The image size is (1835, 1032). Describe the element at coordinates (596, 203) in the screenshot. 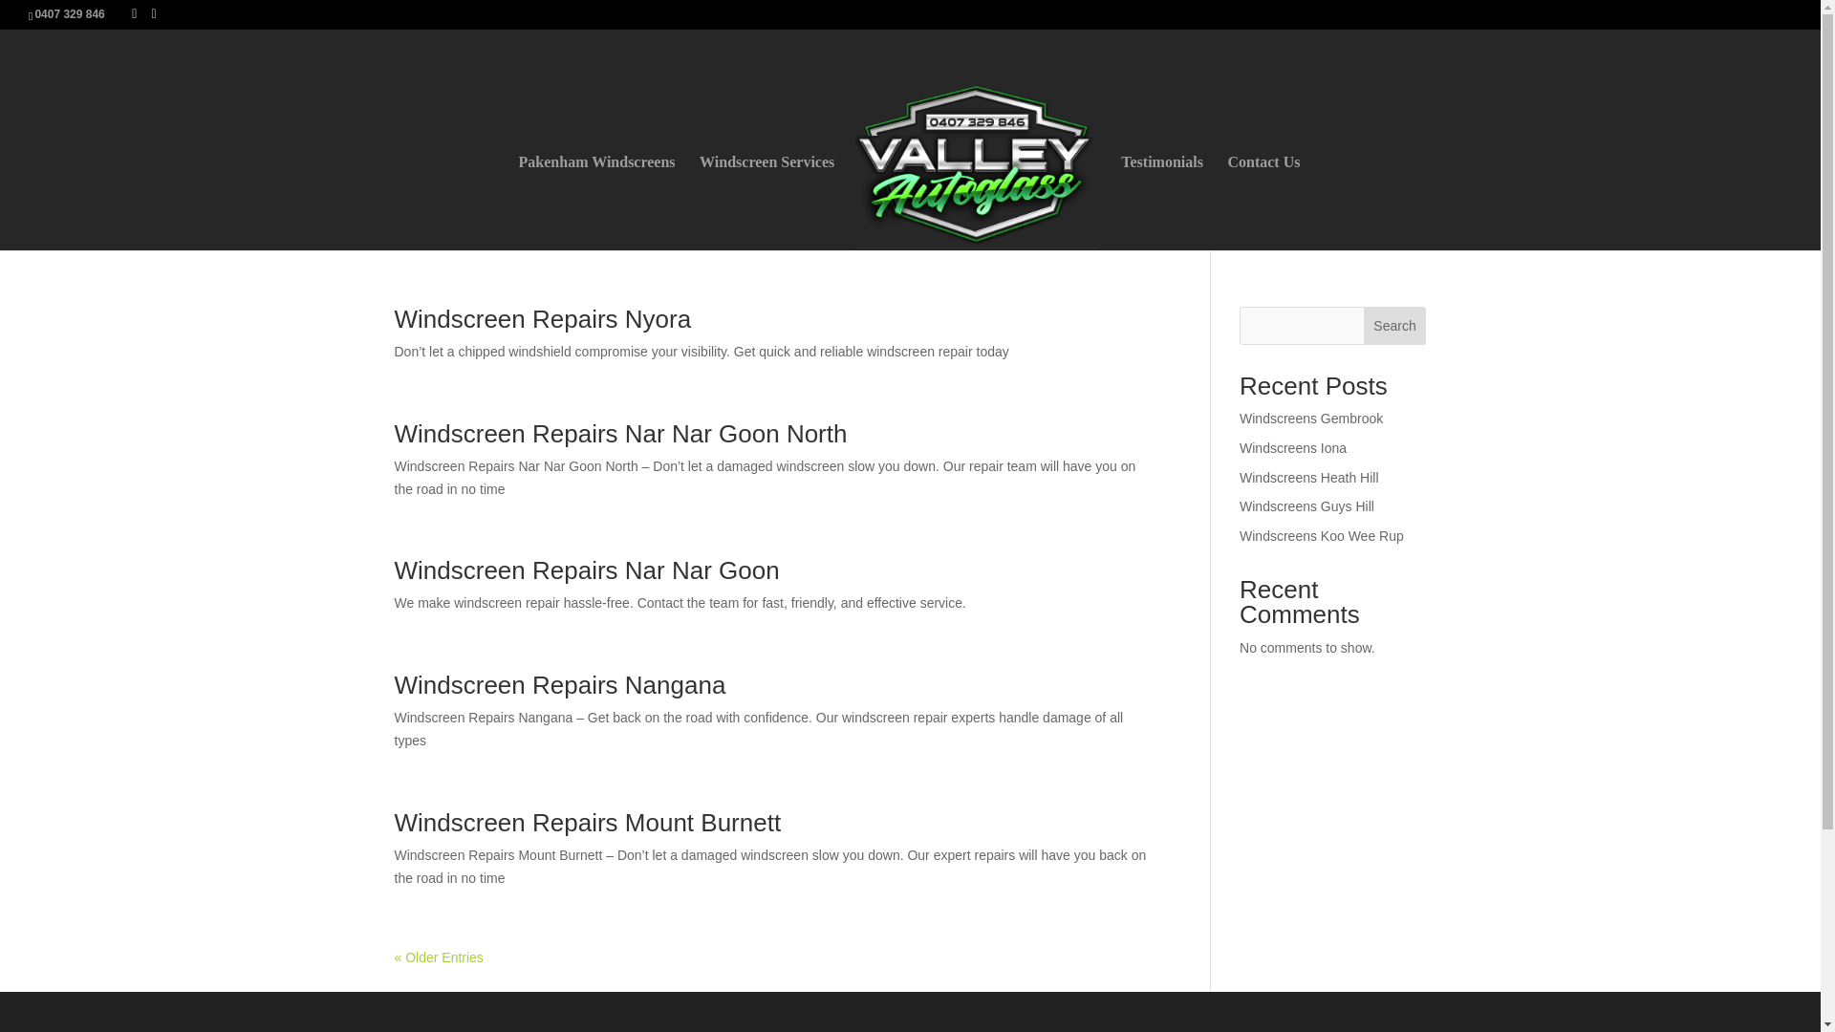

I see `Pakenham Windscreens` at that location.